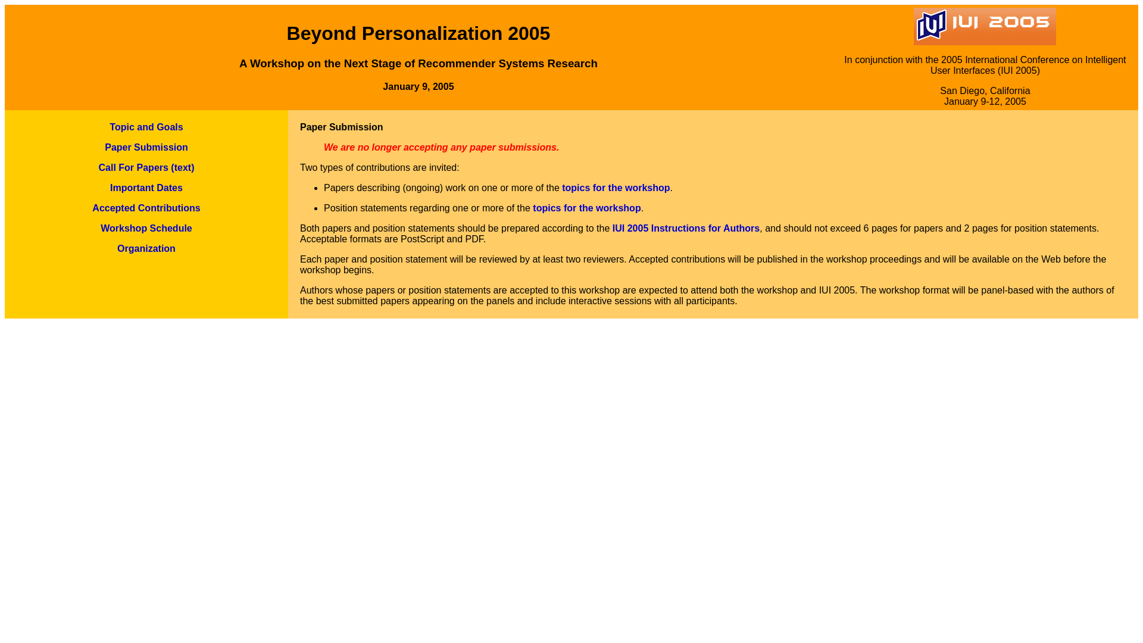  What do you see at coordinates (146, 146) in the screenshot?
I see `Paper Submission` at bounding box center [146, 146].